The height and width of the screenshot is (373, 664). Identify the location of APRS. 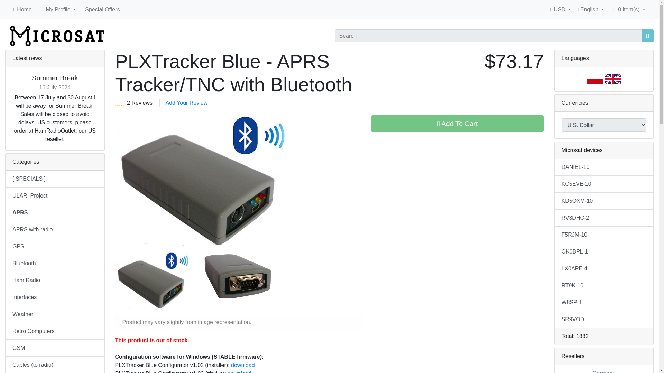
(55, 213).